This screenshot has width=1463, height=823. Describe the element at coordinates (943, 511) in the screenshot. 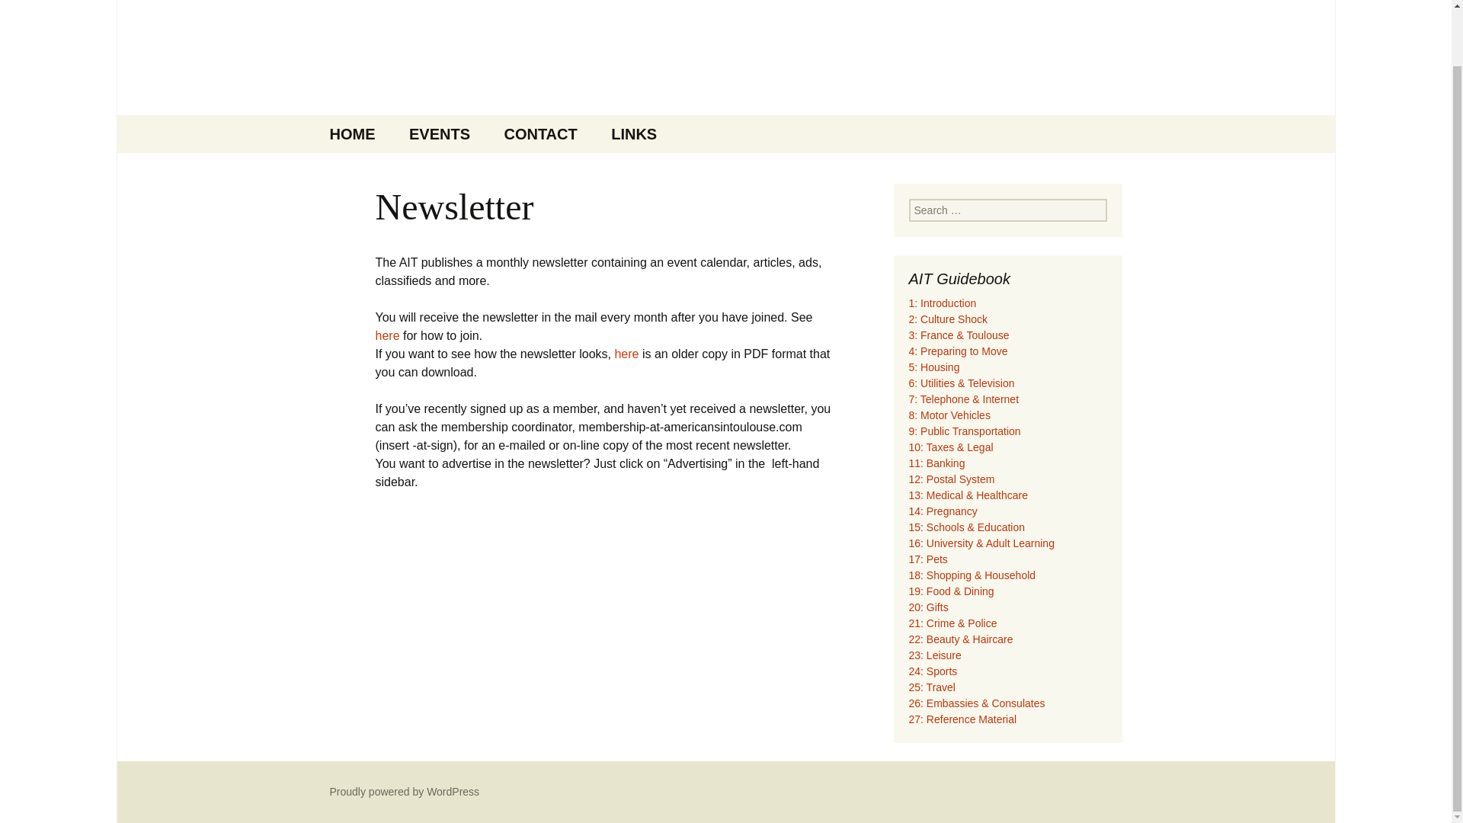

I see `14: Pregnancy` at that location.